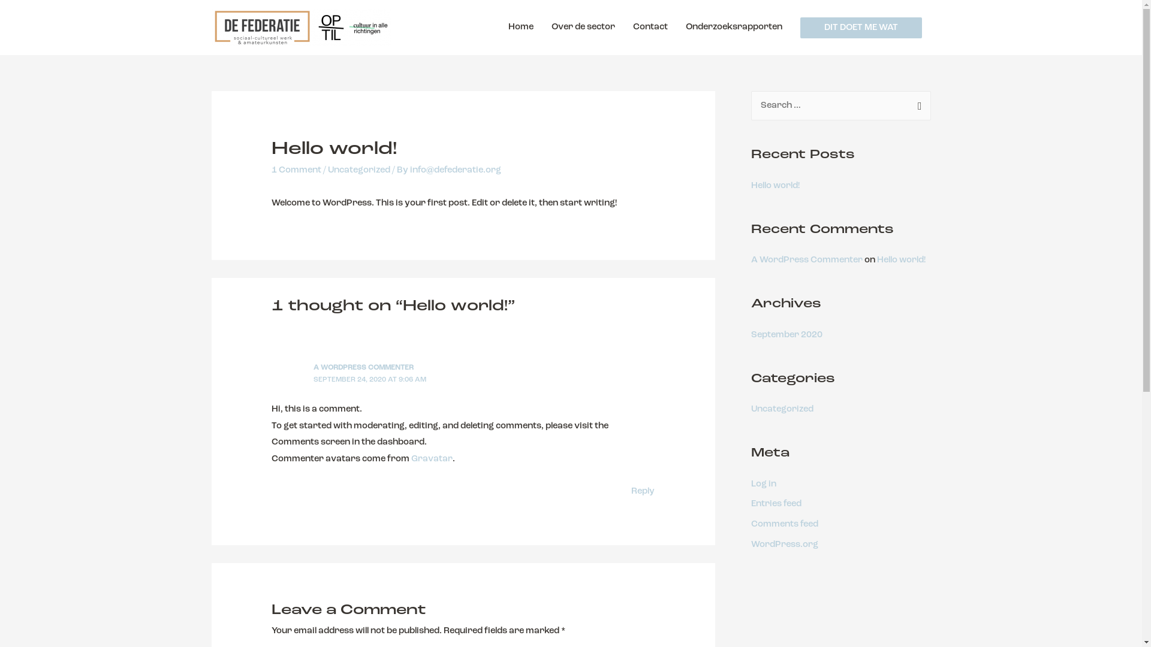  I want to click on Contact, so click(650, 28).